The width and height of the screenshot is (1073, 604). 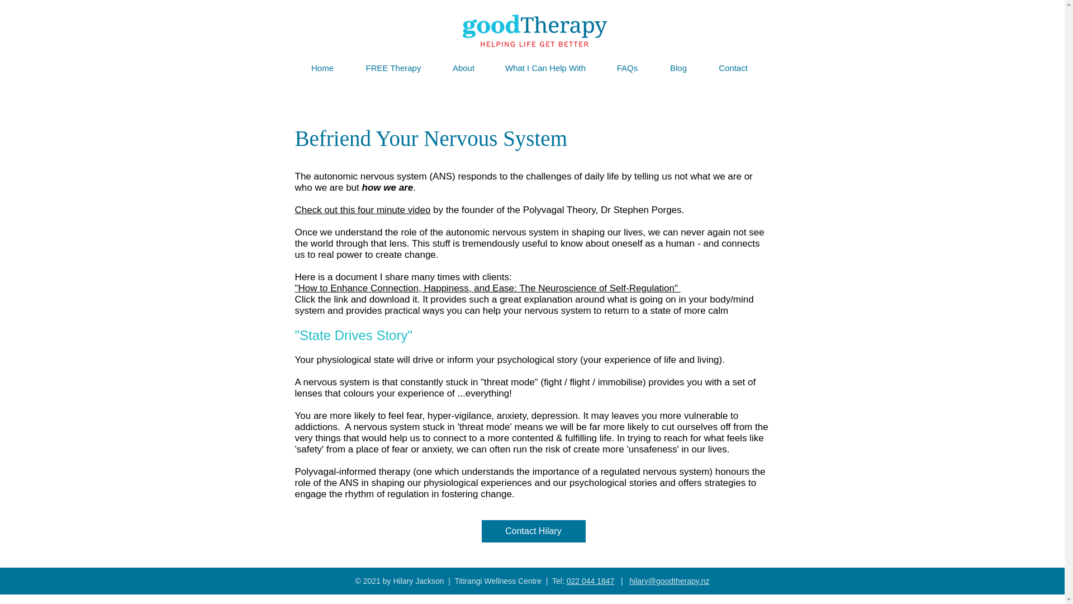 What do you see at coordinates (424, 277) in the screenshot?
I see `document I share many times with clients: ` at bounding box center [424, 277].